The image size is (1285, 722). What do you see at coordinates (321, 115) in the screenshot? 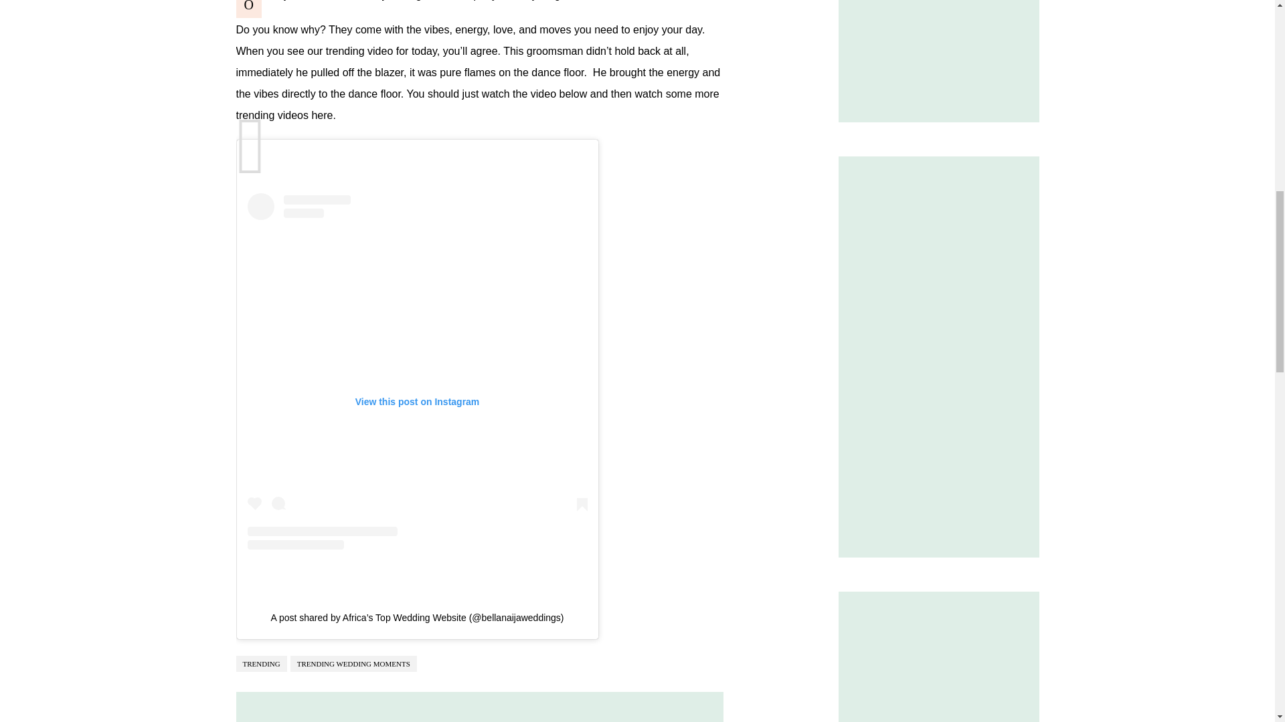
I see `here` at bounding box center [321, 115].